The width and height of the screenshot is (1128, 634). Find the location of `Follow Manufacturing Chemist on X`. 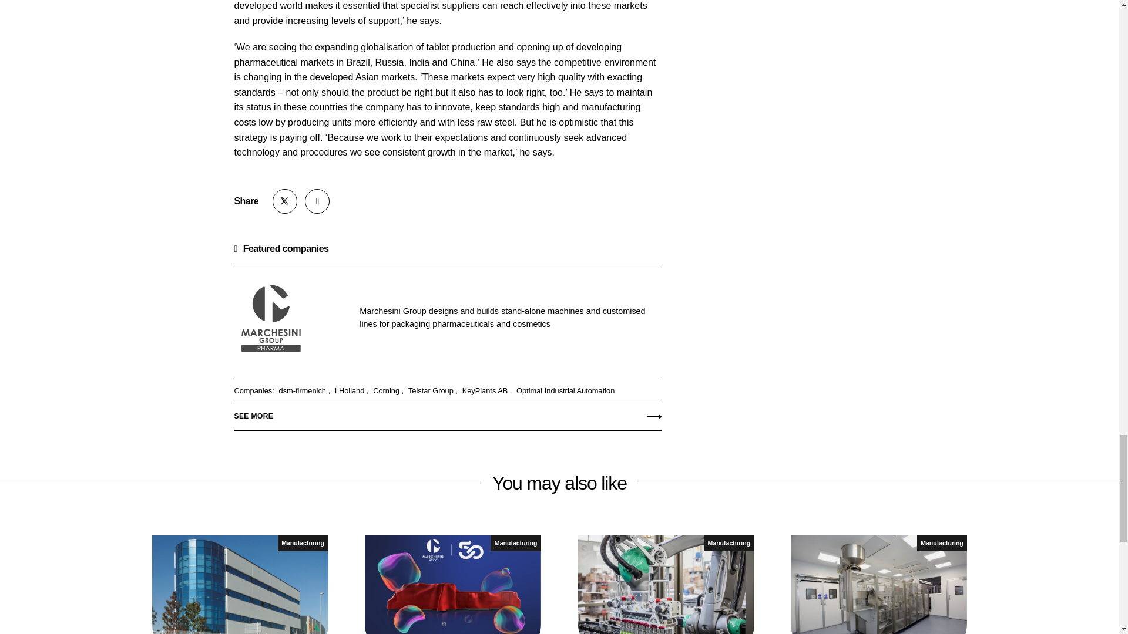

Follow Manufacturing Chemist on X is located at coordinates (285, 201).